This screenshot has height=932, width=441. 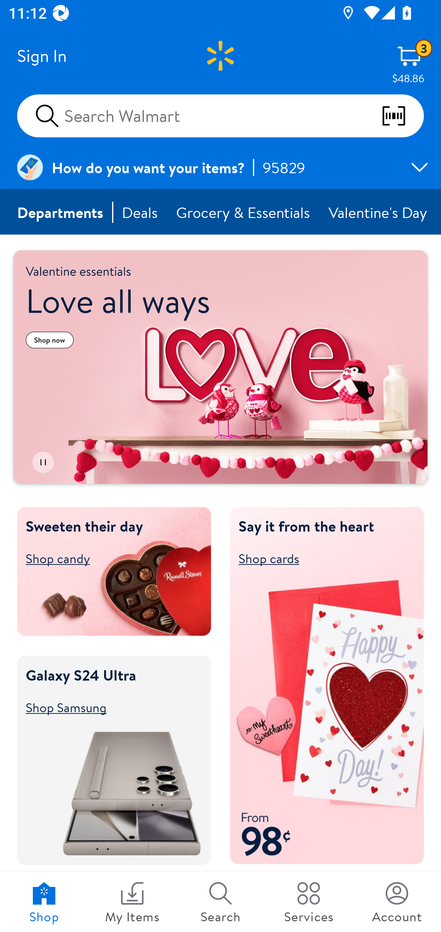 I want to click on Sign In, so click(x=42, y=56).